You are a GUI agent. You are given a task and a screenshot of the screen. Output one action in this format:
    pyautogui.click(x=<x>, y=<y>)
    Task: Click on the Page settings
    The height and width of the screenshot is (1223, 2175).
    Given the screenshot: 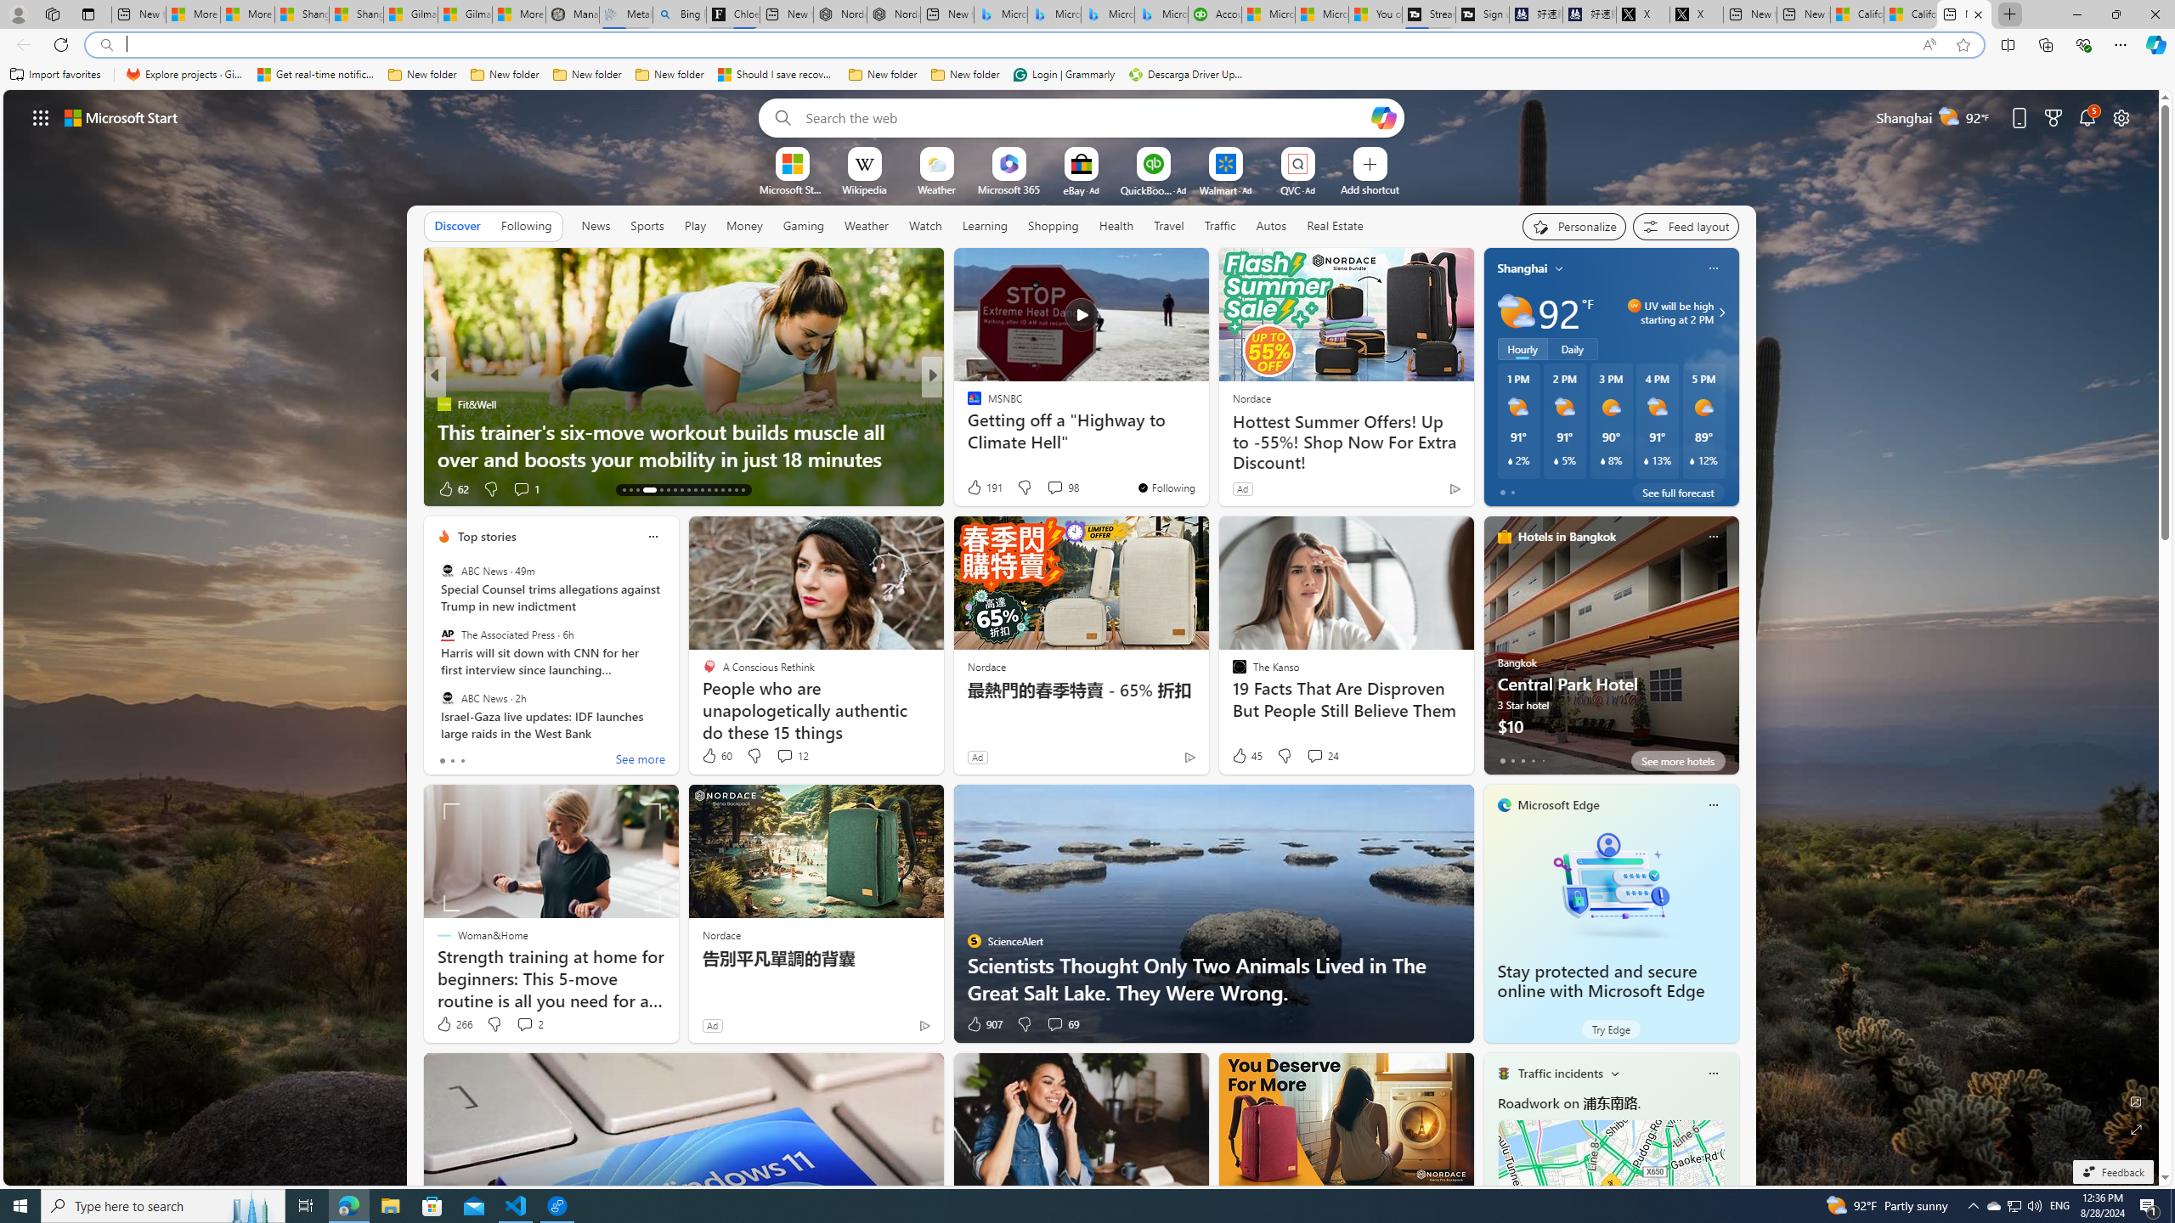 What is the action you would take?
    pyautogui.click(x=2121, y=117)
    